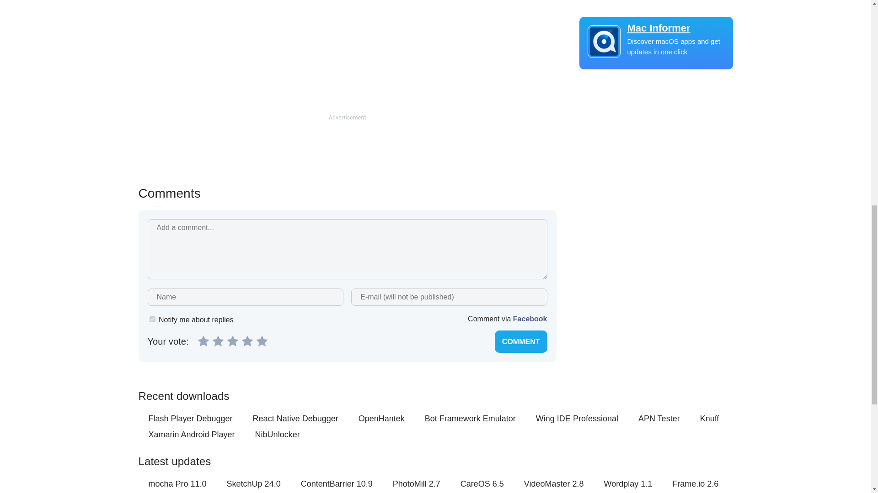  What do you see at coordinates (262, 341) in the screenshot?
I see `5` at bounding box center [262, 341].